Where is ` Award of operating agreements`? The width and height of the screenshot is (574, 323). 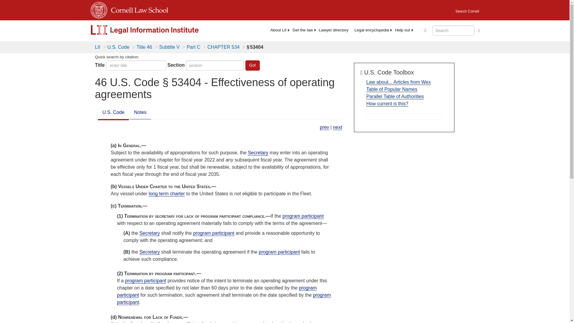
 Award of operating agreements is located at coordinates (324, 127).